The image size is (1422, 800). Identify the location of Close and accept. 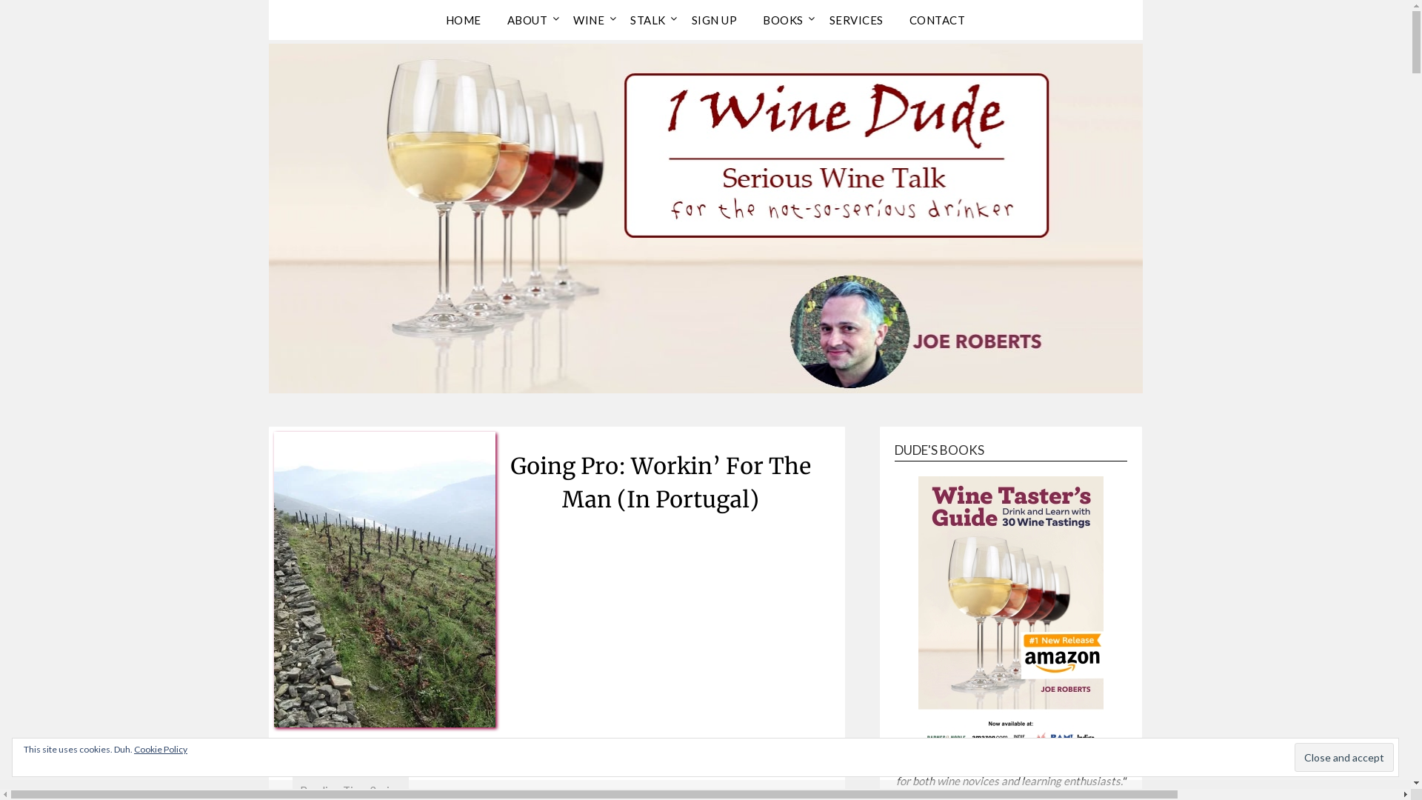
(1344, 757).